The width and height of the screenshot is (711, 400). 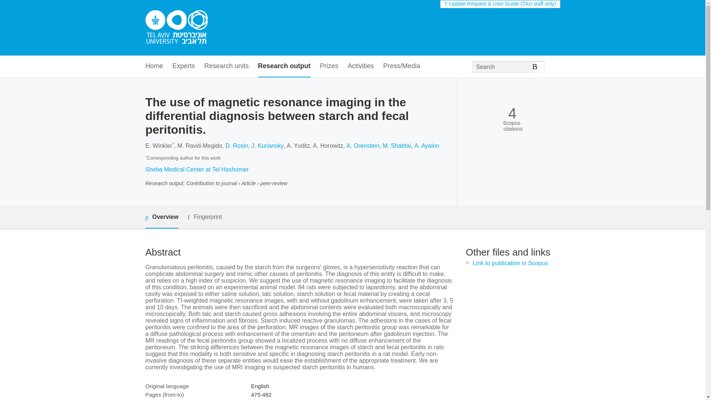 I want to click on Experts, so click(x=184, y=67).